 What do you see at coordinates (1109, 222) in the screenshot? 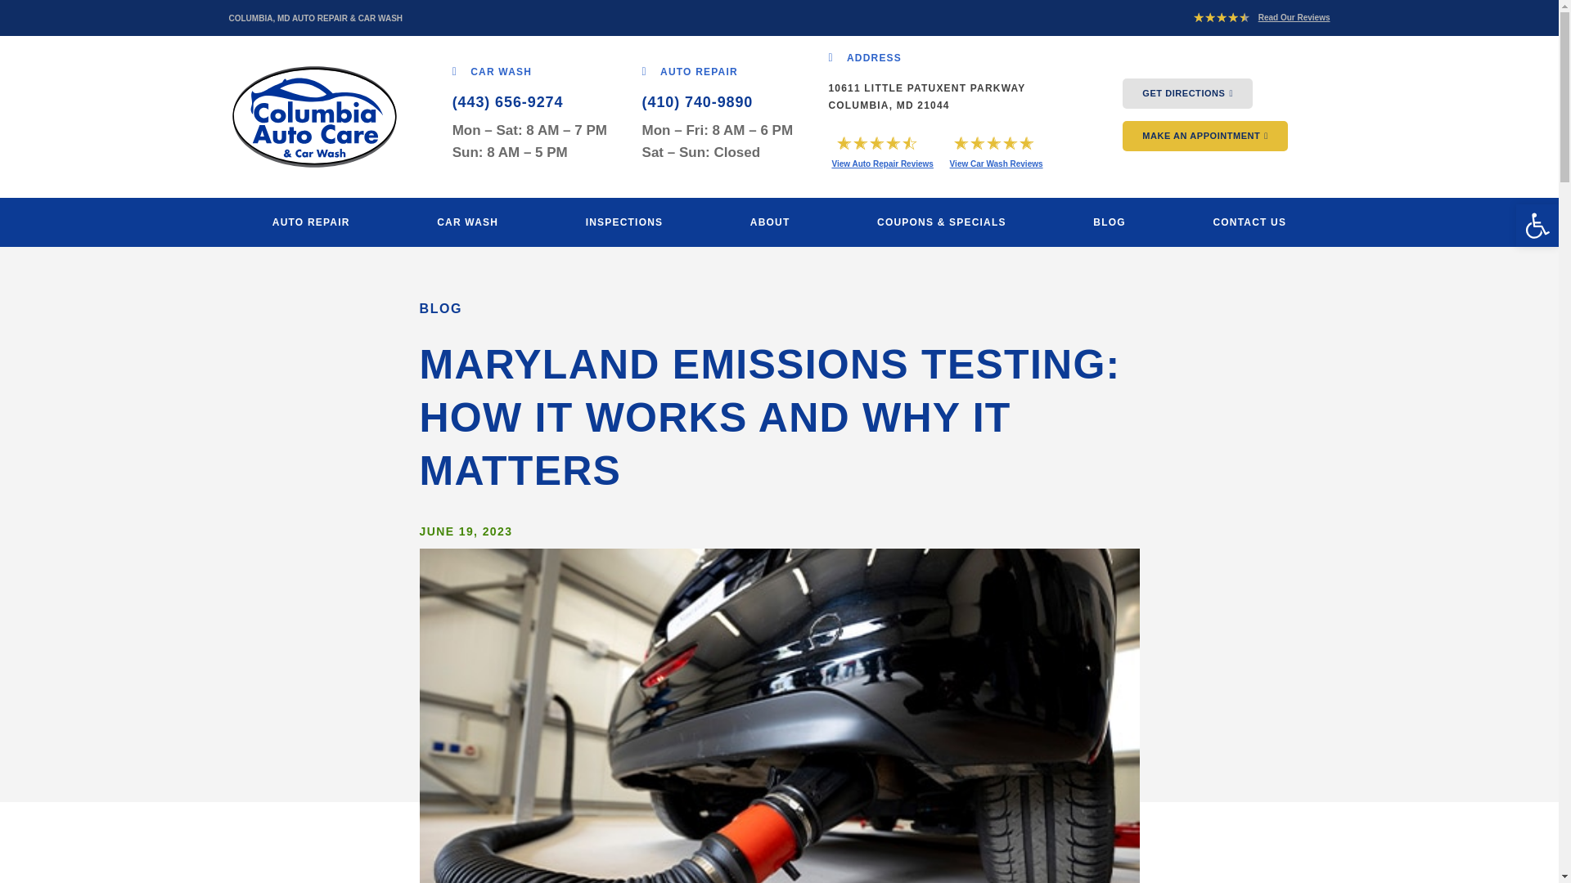
I see `BLOG` at bounding box center [1109, 222].